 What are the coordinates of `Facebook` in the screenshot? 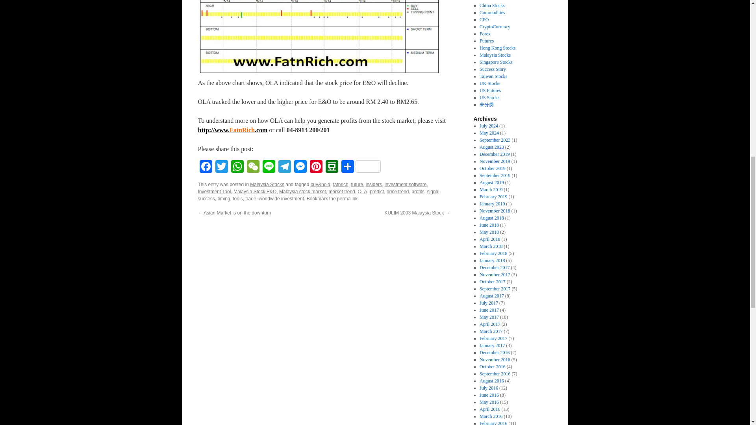 It's located at (205, 167).